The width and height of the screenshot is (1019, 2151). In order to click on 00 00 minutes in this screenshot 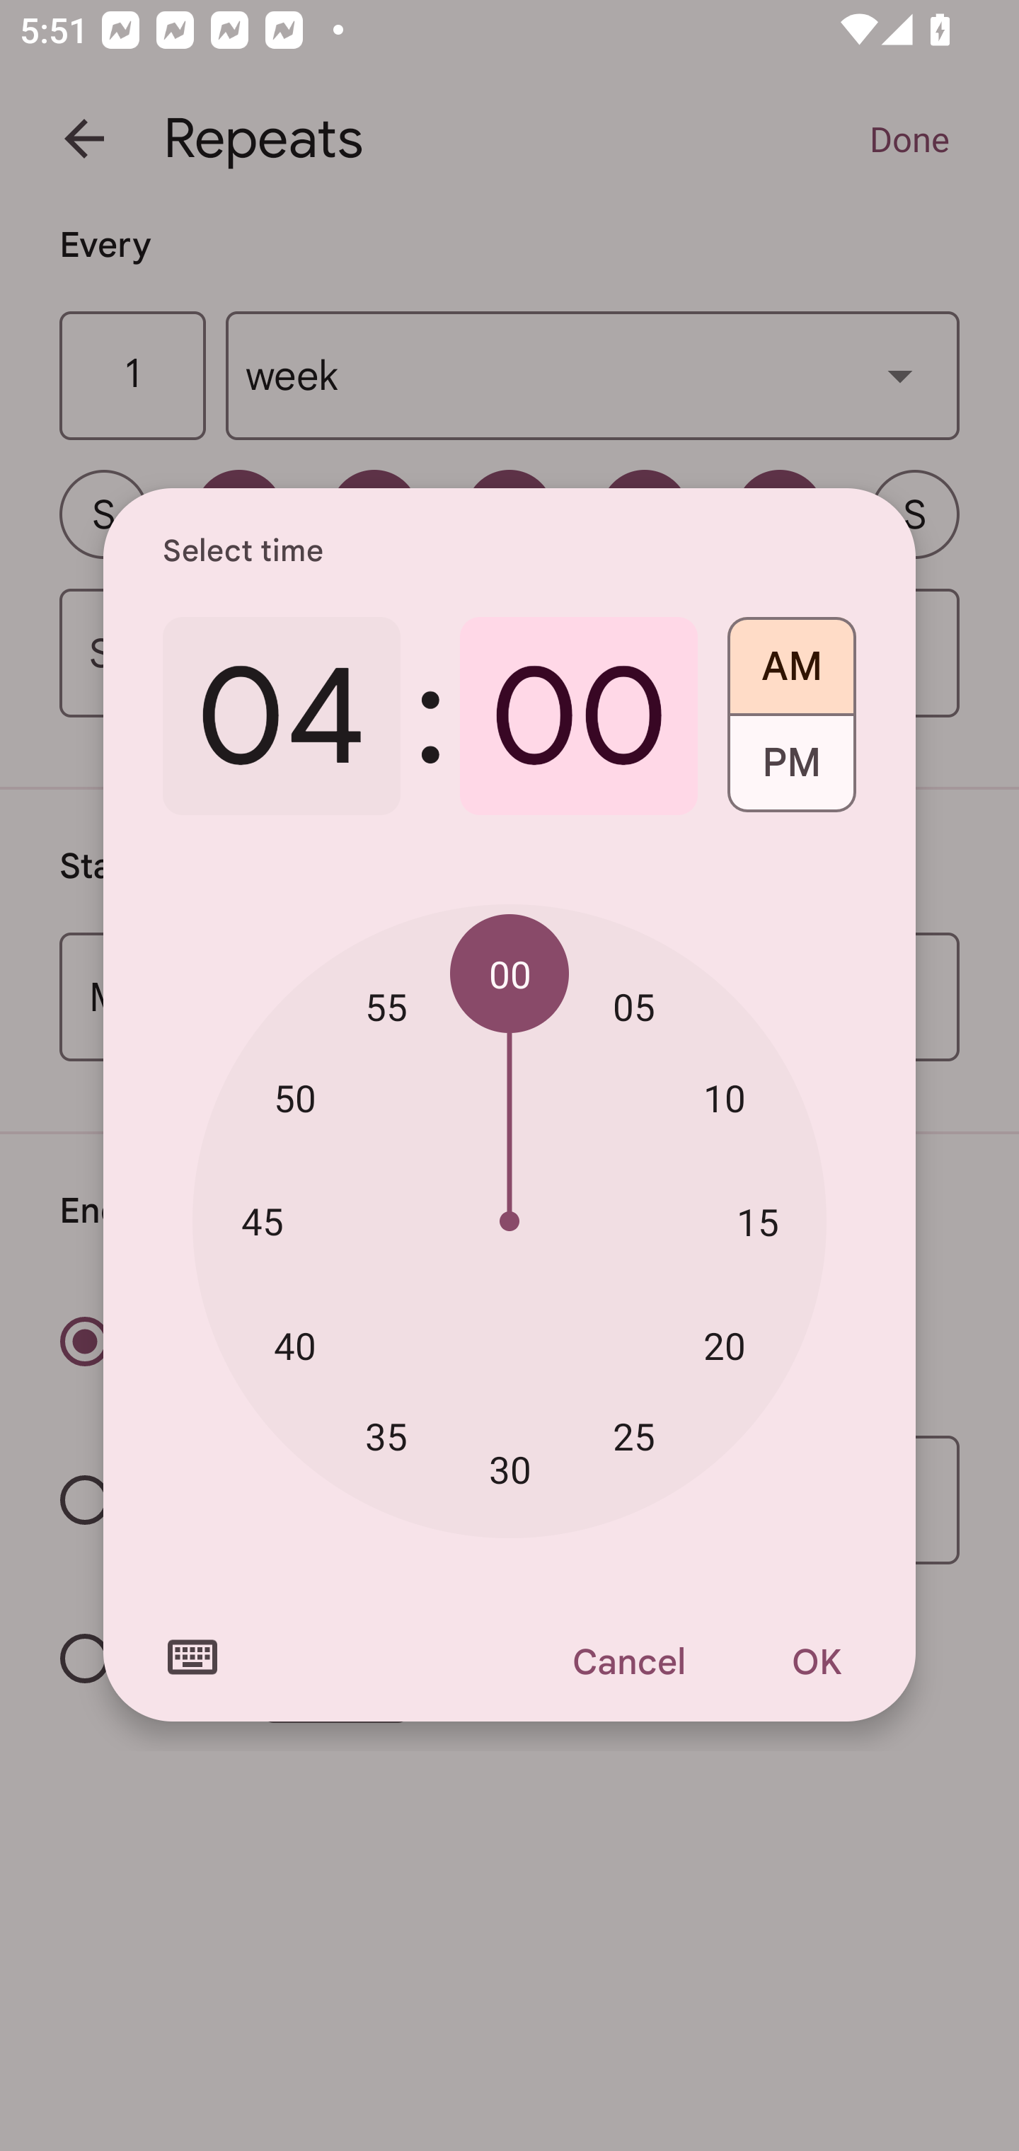, I will do `click(509, 974)`.